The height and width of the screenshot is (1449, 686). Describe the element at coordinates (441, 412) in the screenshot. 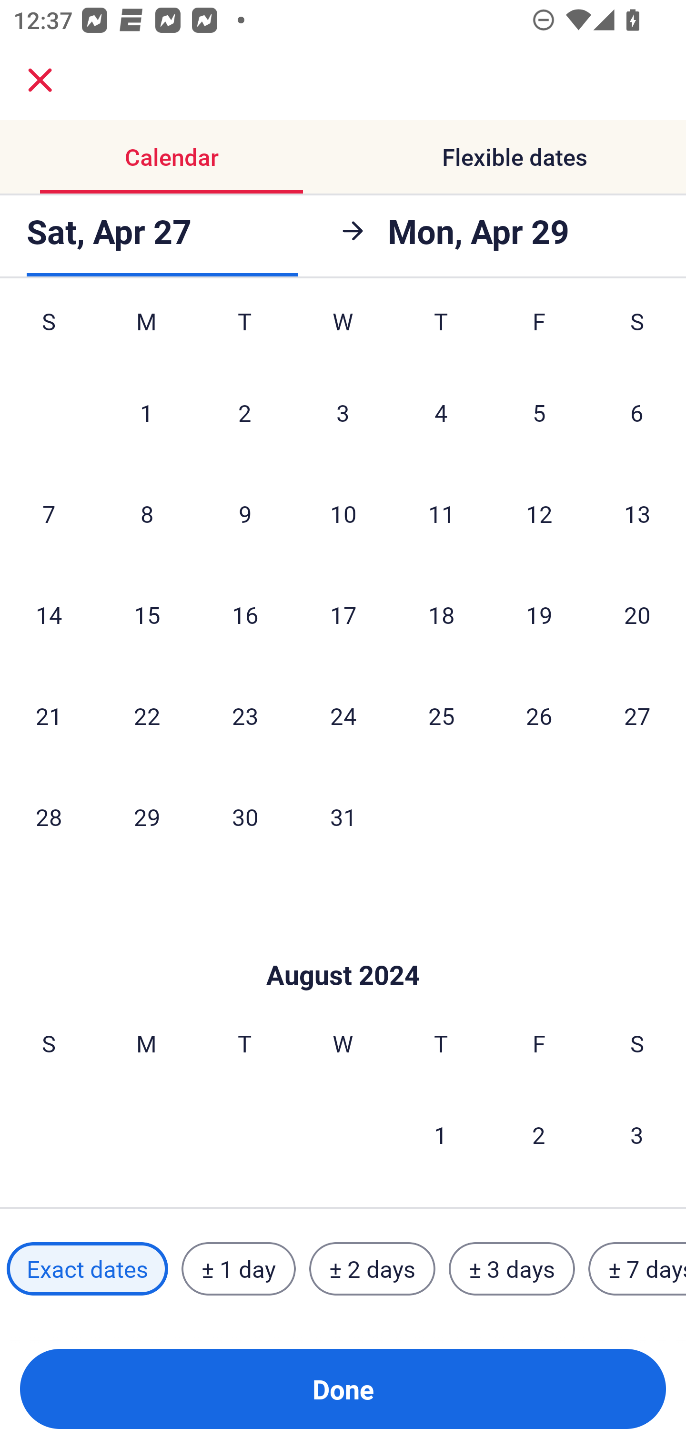

I see `4 Thursday, July 4, 2024` at that location.